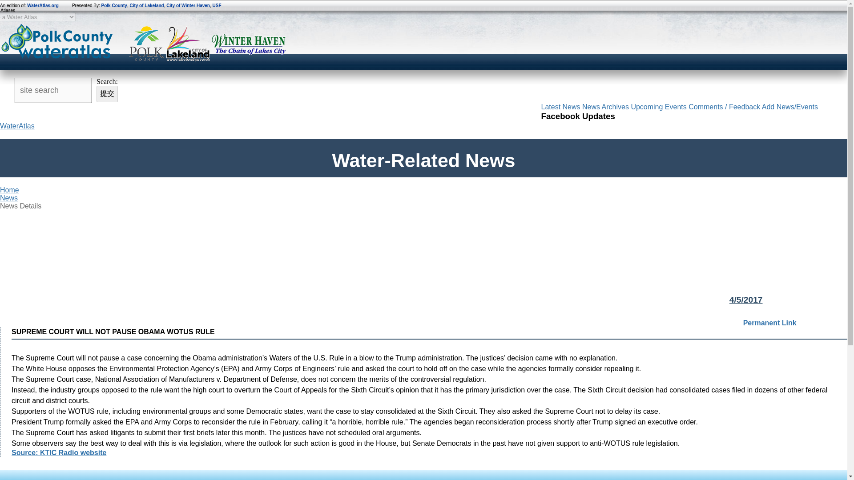 This screenshot has height=480, width=854. What do you see at coordinates (188, 5) in the screenshot?
I see `City of Winter Haven` at bounding box center [188, 5].